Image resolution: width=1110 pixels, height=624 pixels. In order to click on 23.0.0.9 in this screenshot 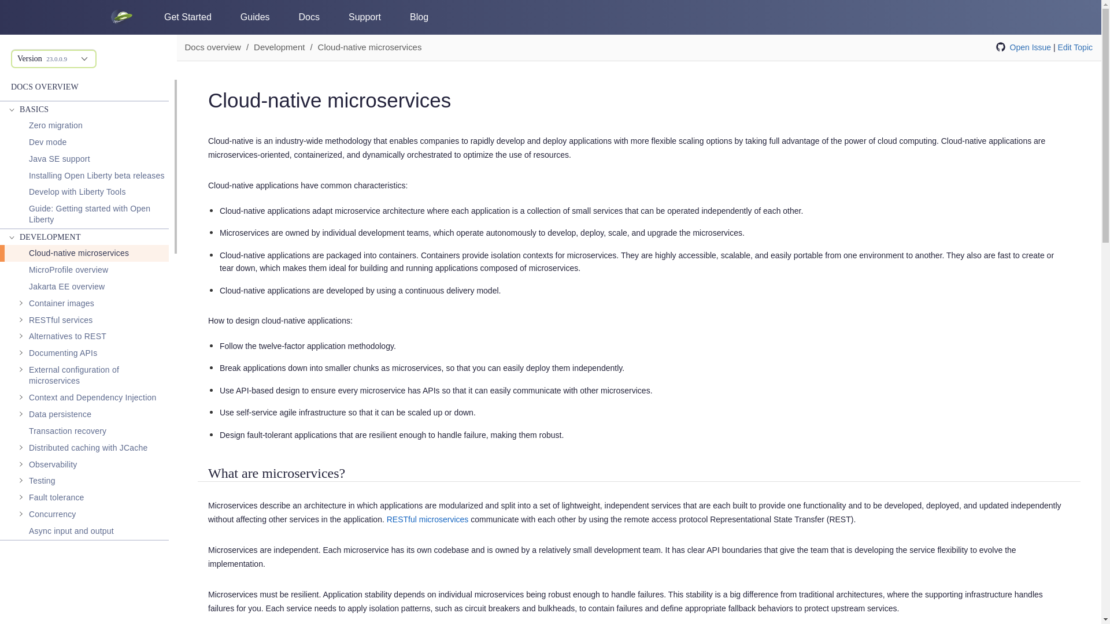, I will do `click(57, 59)`.